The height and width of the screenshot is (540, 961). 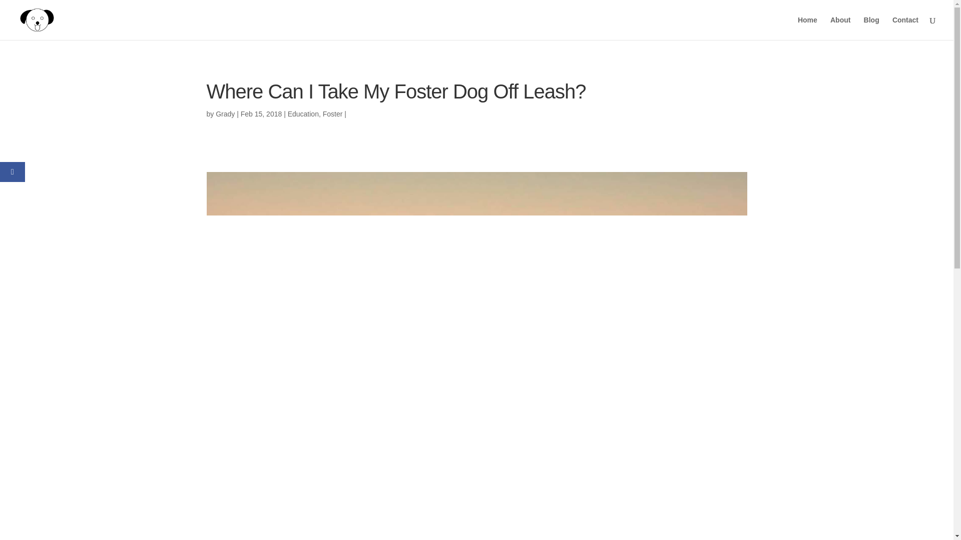 I want to click on Education, so click(x=303, y=114).